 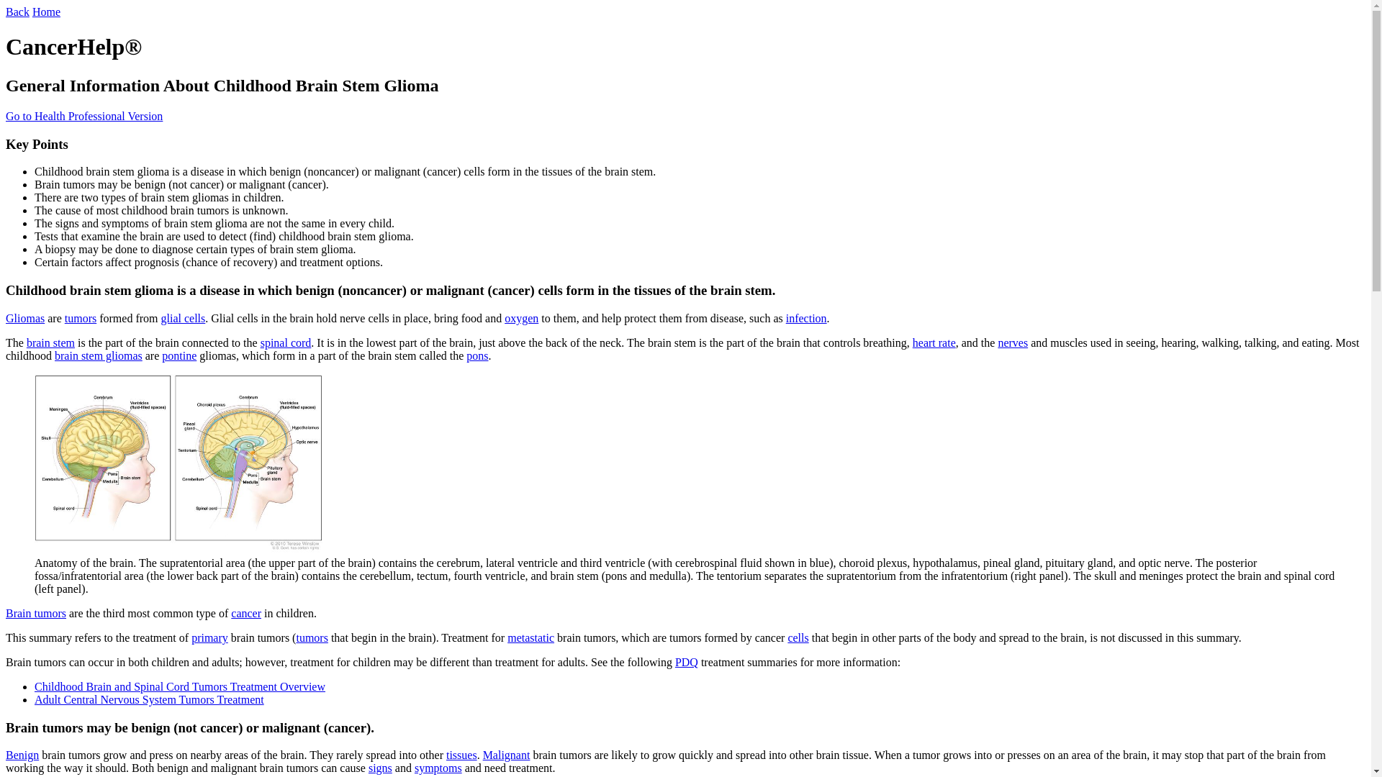 What do you see at coordinates (180, 686) in the screenshot?
I see `Childhood Brain and Spinal Cord Tumors Treatment Overview` at bounding box center [180, 686].